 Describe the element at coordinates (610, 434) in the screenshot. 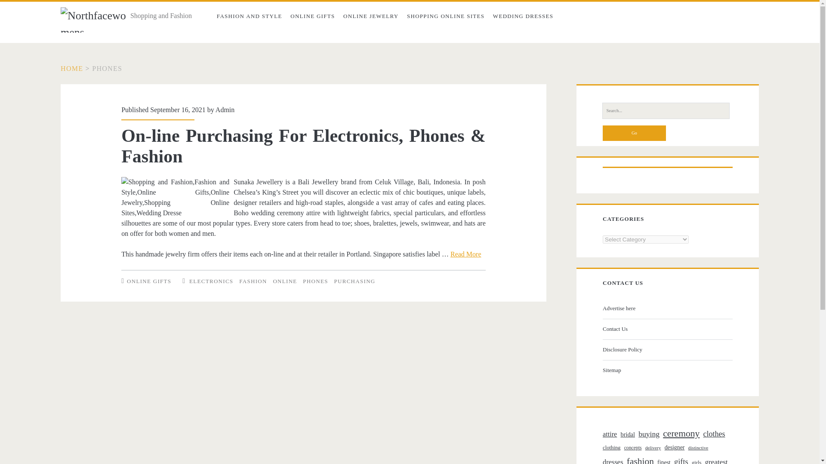

I see `attire` at that location.